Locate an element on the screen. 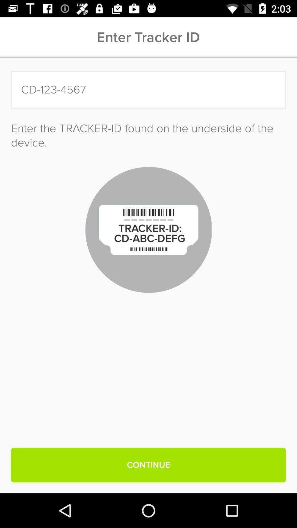 The width and height of the screenshot is (297, 528). download this tracker id is located at coordinates (148, 90).